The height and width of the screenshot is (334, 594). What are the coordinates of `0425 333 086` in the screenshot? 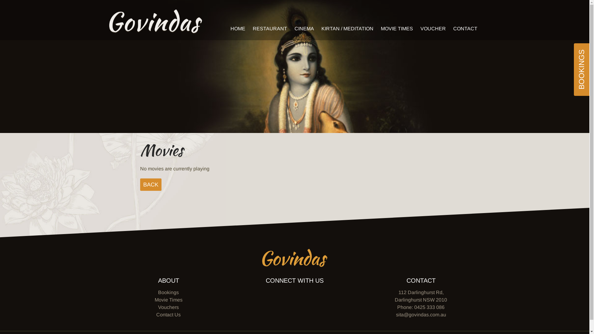 It's located at (429, 307).